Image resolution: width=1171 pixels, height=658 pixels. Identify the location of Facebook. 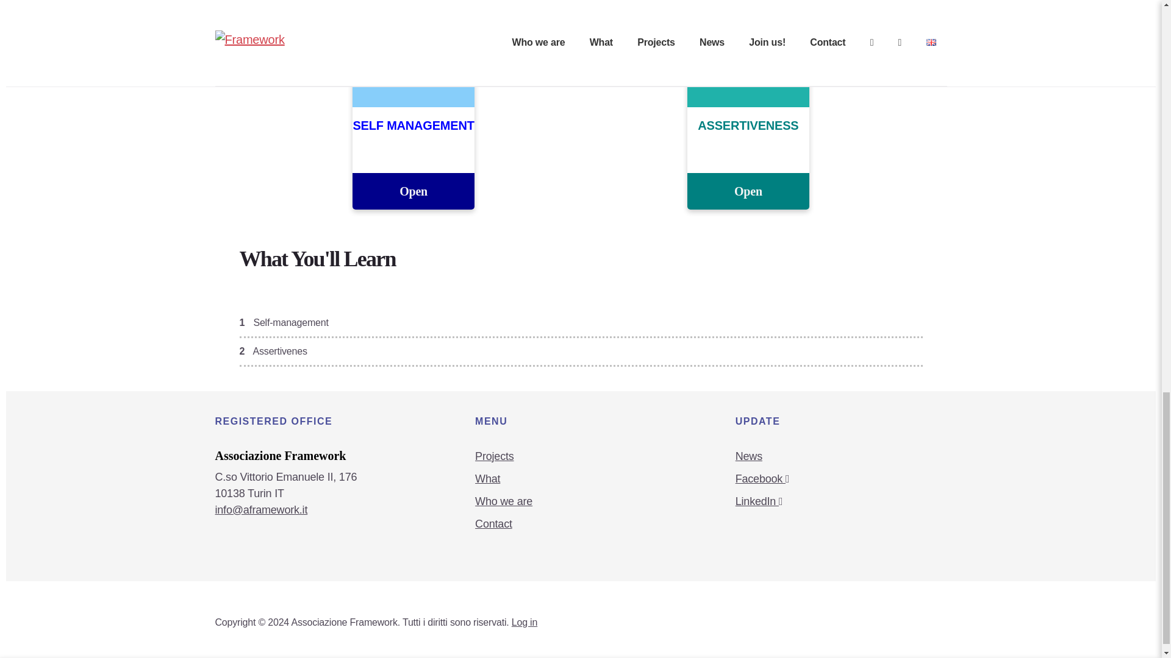
(762, 479).